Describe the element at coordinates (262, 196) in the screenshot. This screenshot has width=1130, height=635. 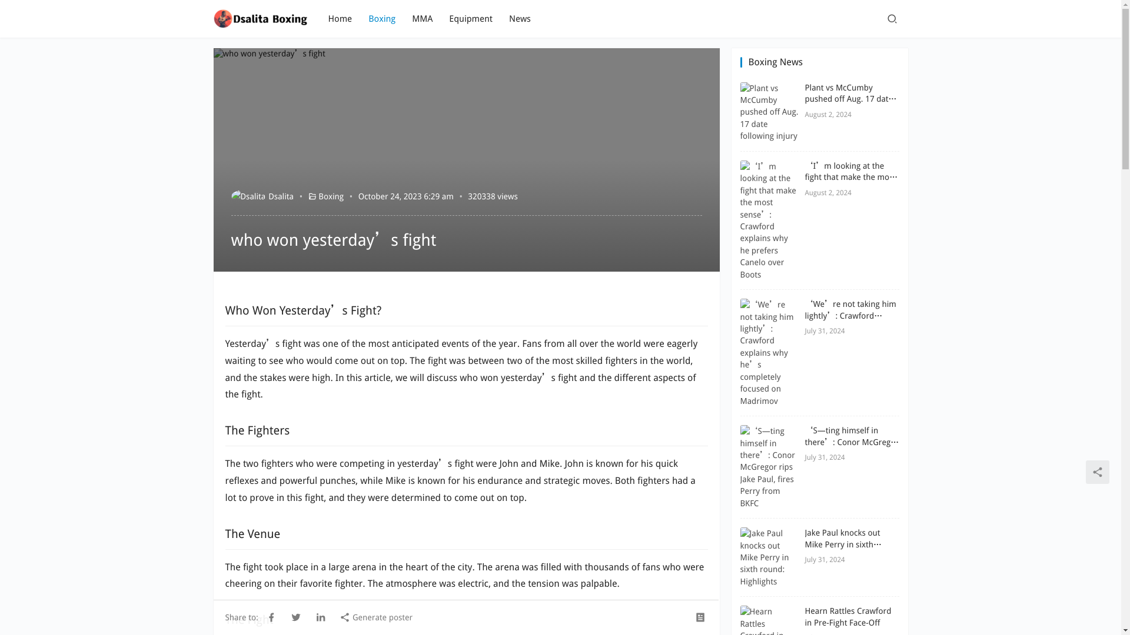
I see `Dsalita` at that location.